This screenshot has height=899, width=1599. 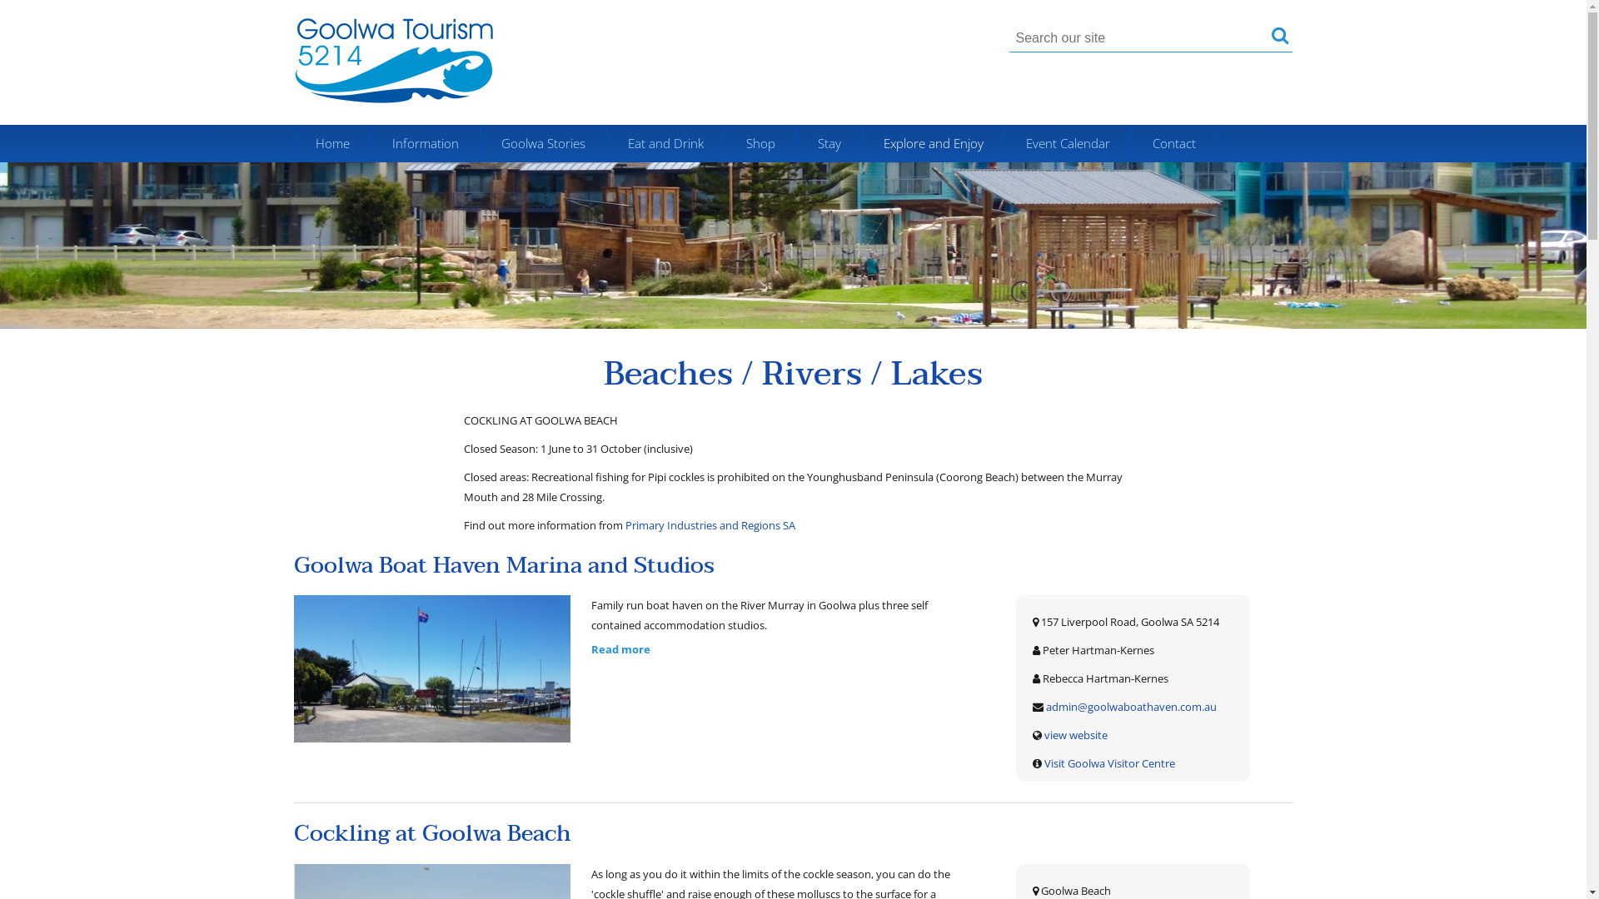 What do you see at coordinates (1130, 707) in the screenshot?
I see `admin@goolwaboathaven.com.au` at bounding box center [1130, 707].